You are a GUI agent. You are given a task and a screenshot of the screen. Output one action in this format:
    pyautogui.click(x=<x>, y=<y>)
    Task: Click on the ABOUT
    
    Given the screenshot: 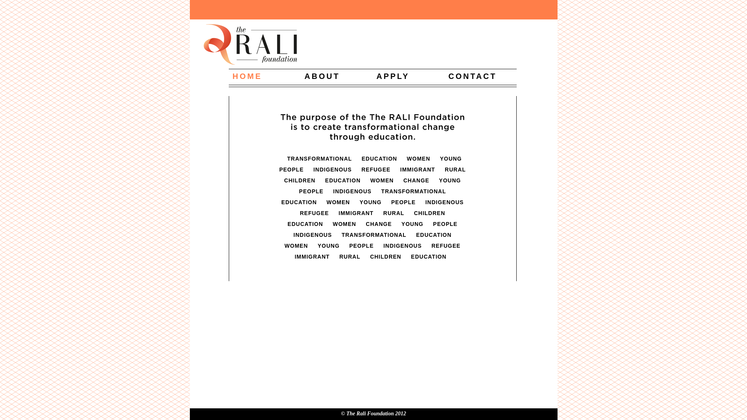 What is the action you would take?
    pyautogui.click(x=322, y=76)
    